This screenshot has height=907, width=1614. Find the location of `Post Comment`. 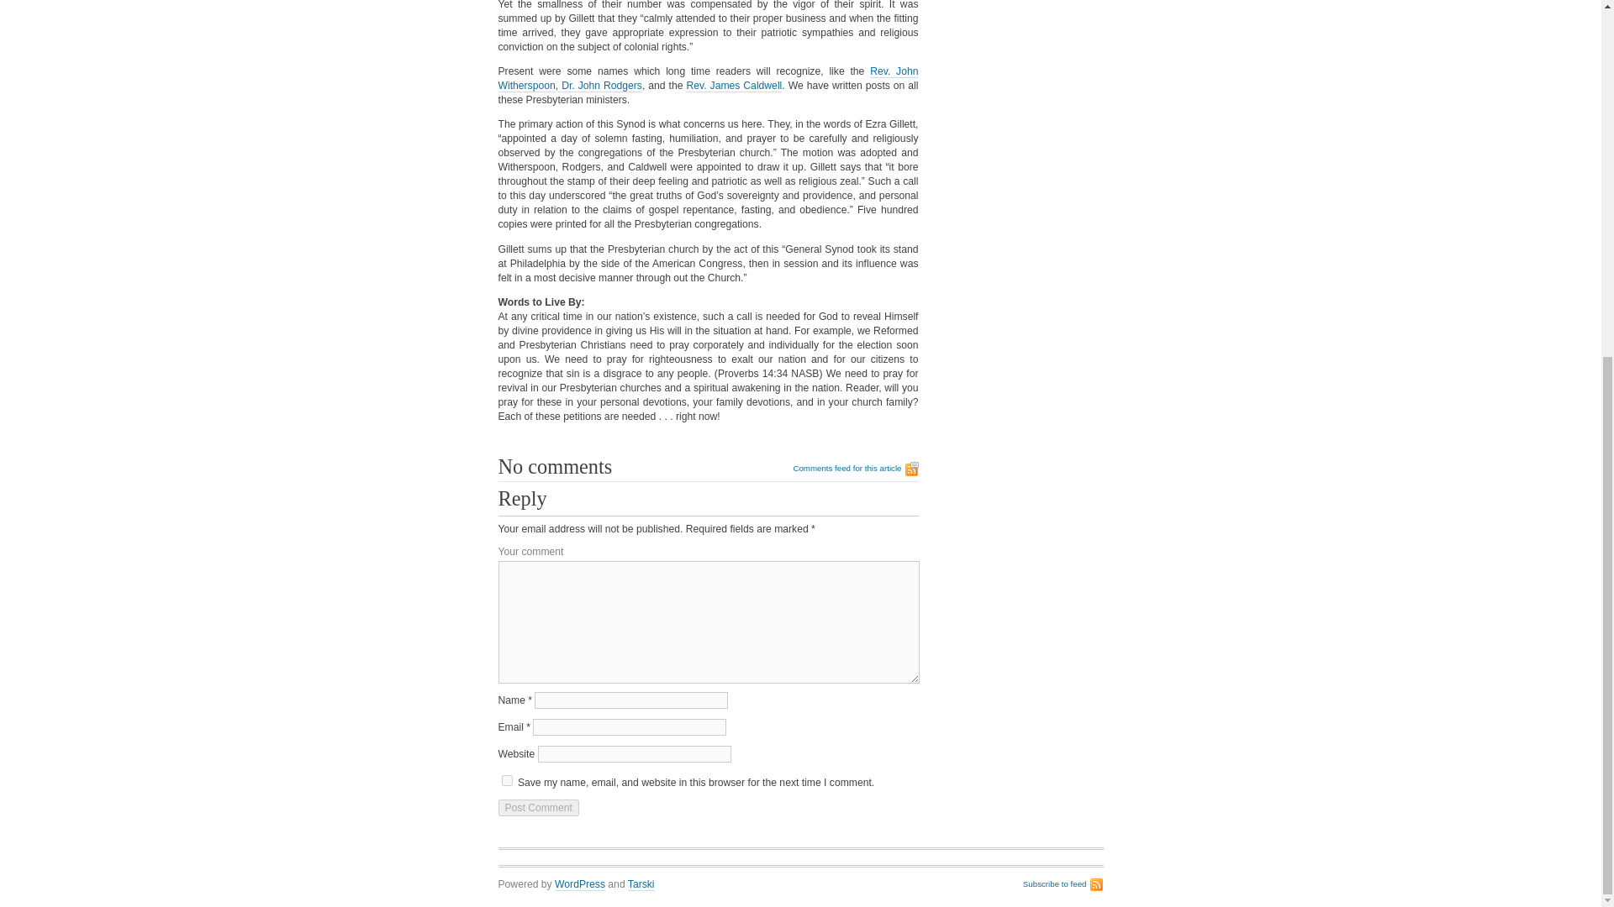

Post Comment is located at coordinates (537, 808).